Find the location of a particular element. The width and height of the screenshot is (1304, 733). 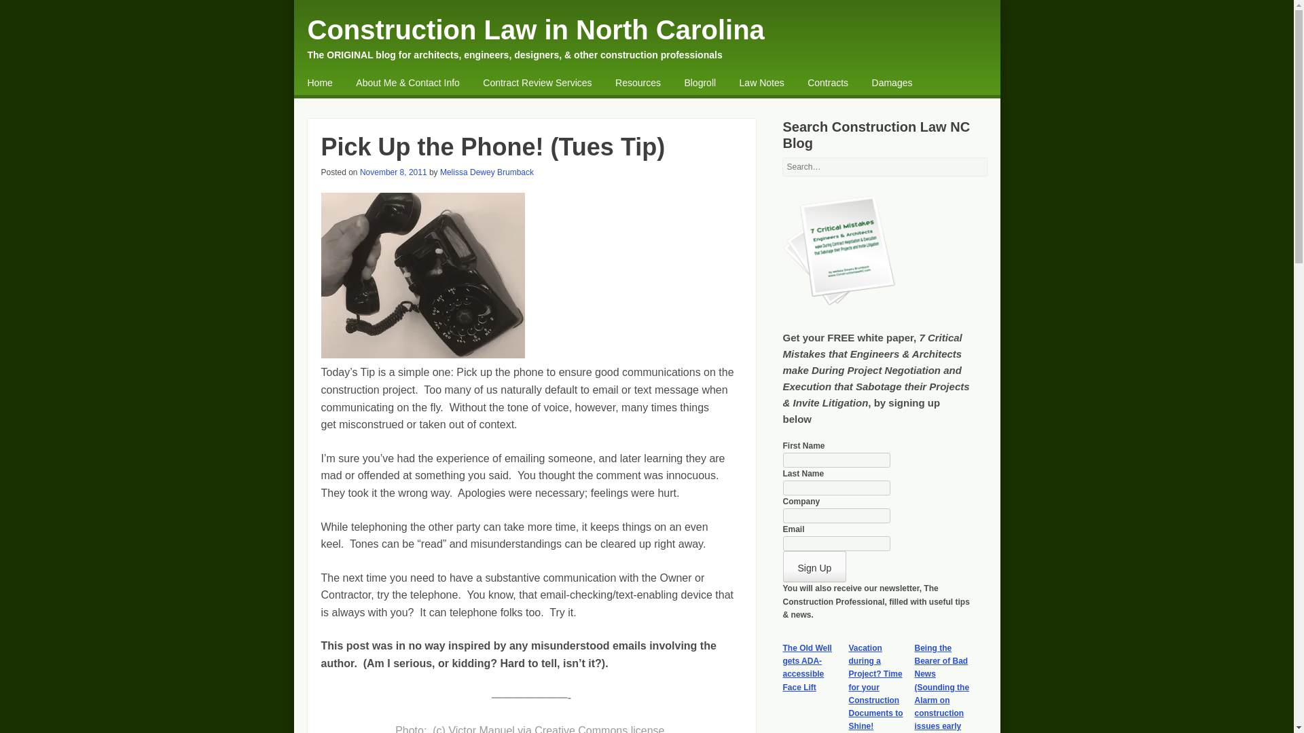

Contracts is located at coordinates (827, 83).